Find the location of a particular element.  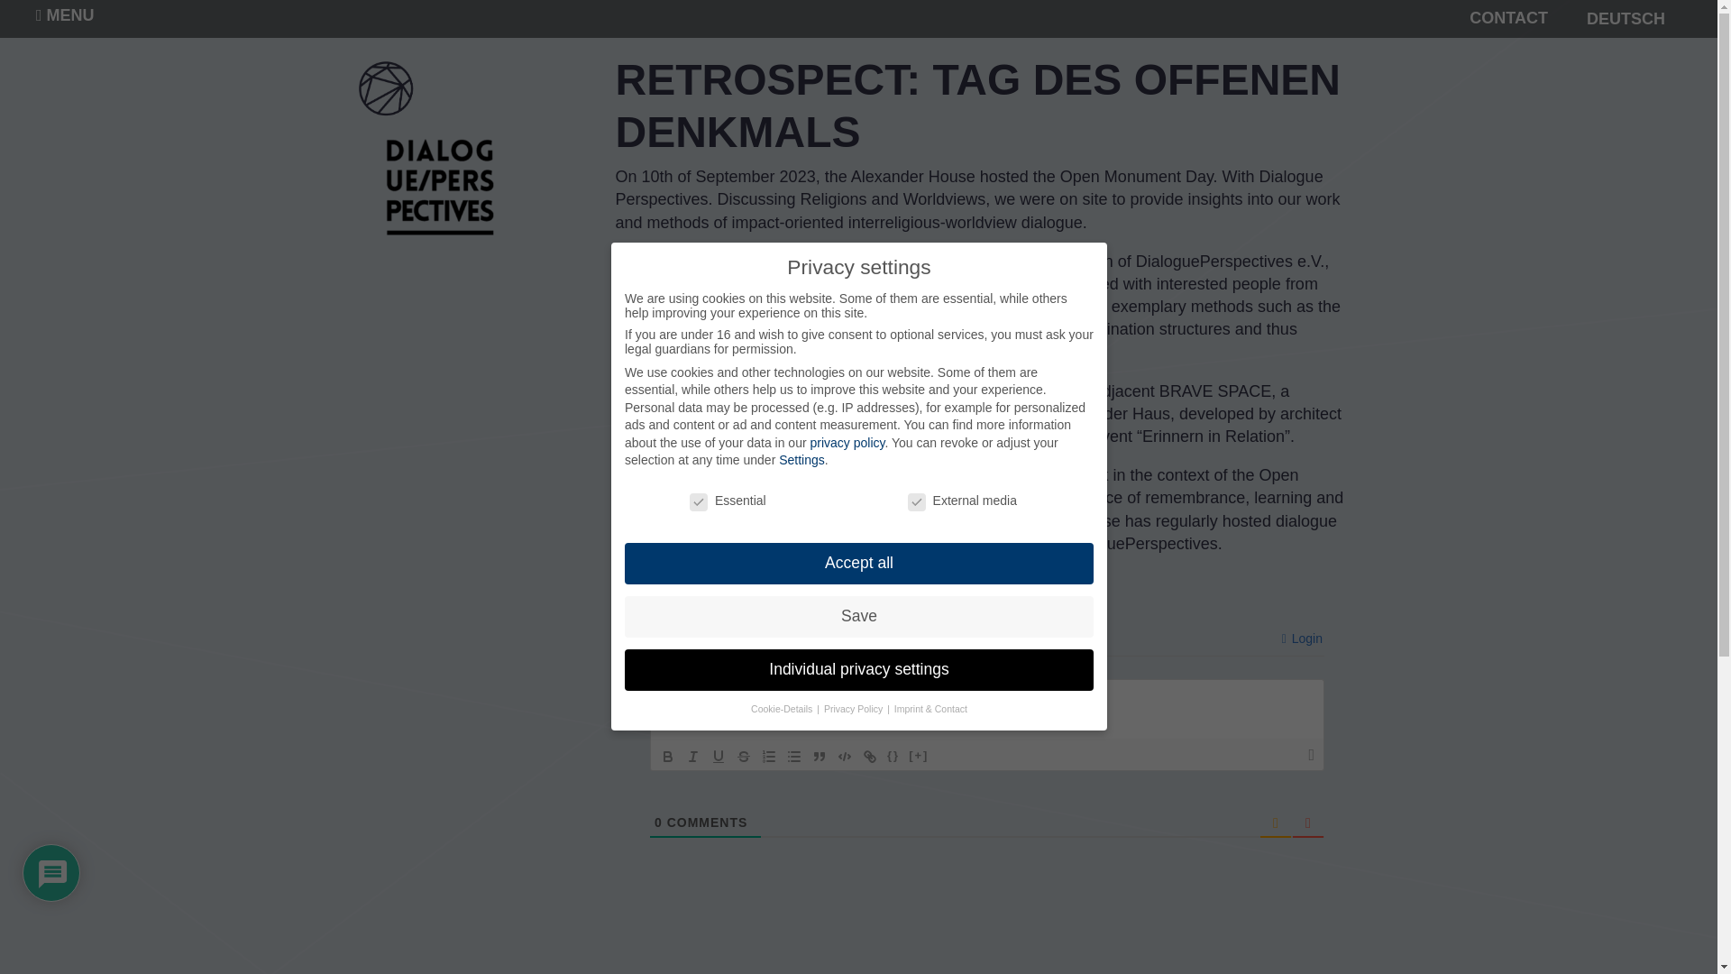

Strike is located at coordinates (743, 757).